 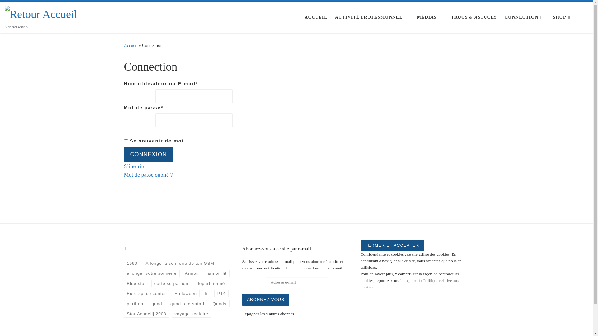 What do you see at coordinates (186, 294) in the screenshot?
I see `Halloween` at bounding box center [186, 294].